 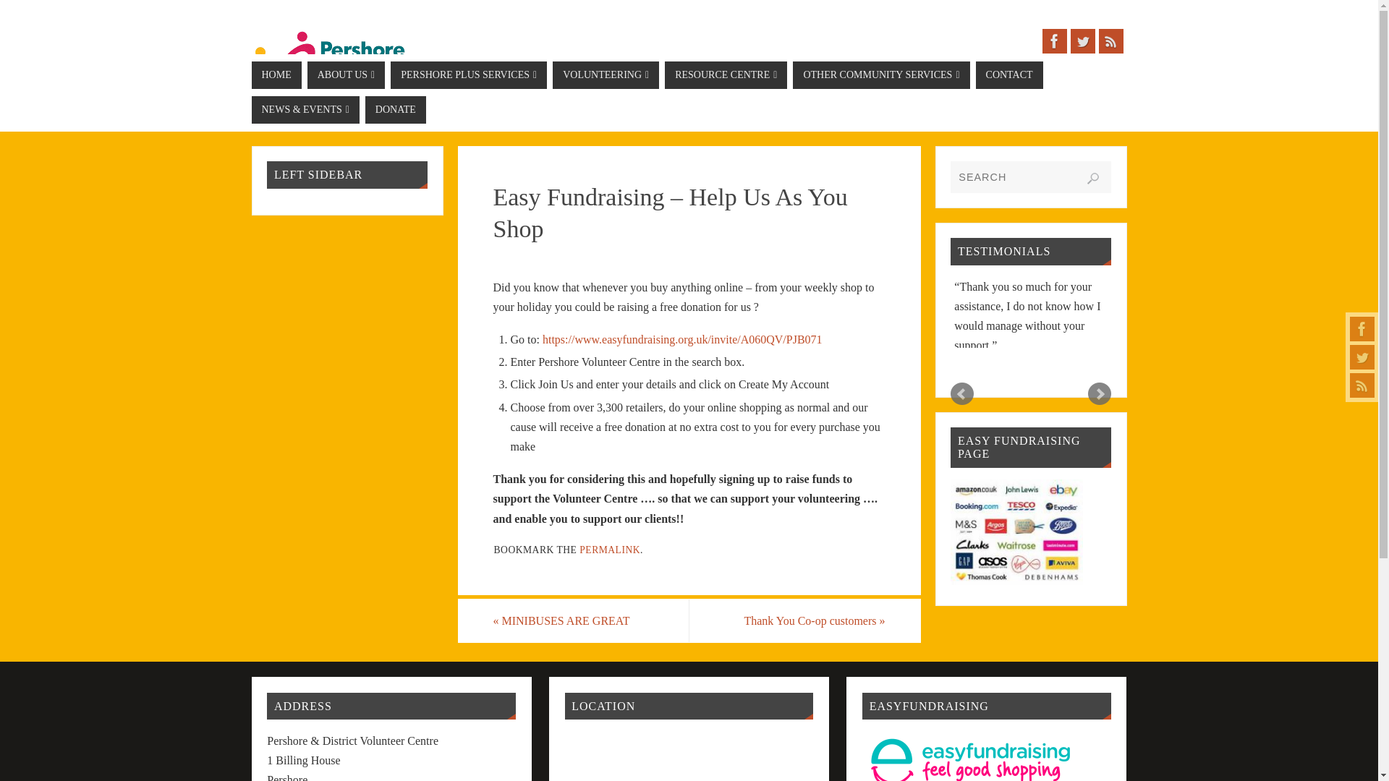 I want to click on ABOUT US, so click(x=346, y=75).